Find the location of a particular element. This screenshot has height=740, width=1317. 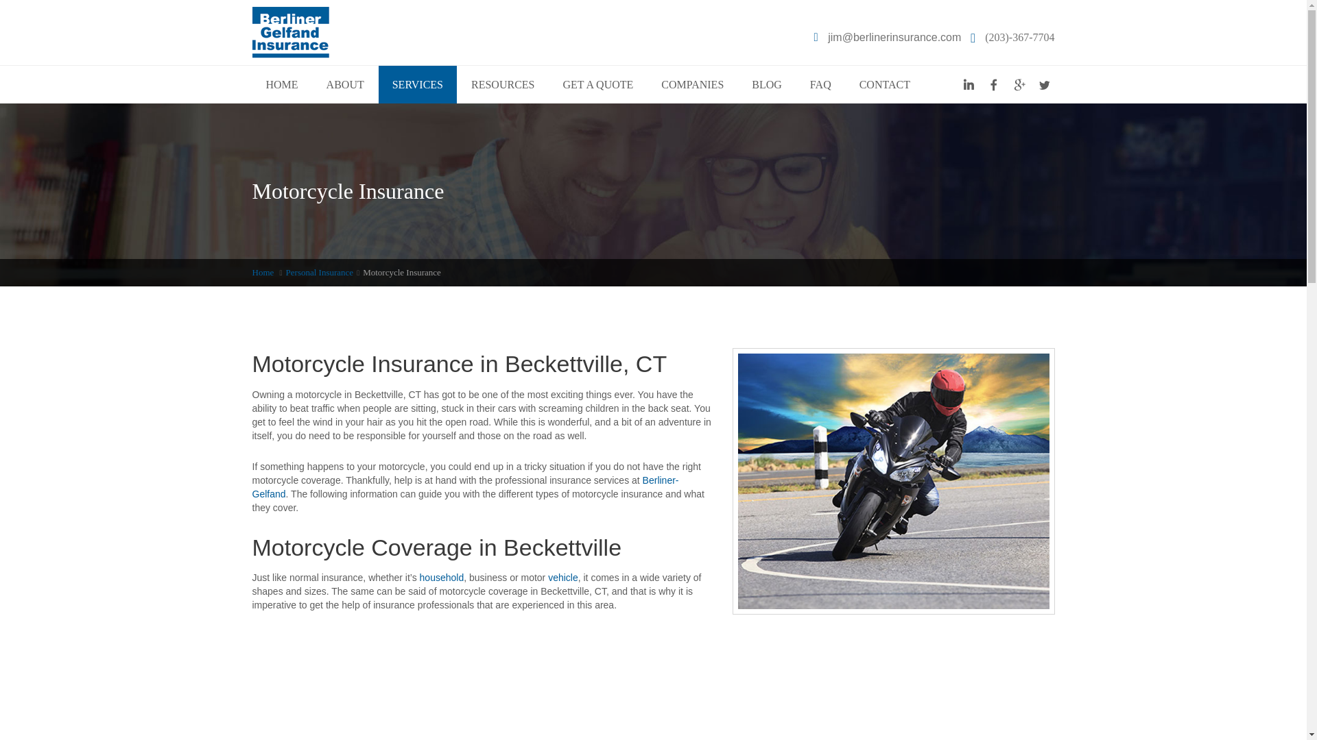

SERVICES is located at coordinates (418, 85).